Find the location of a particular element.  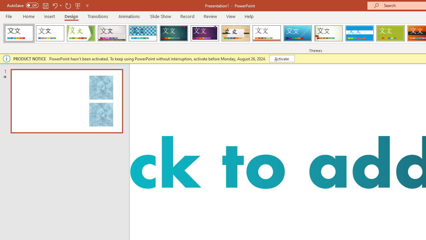

Activate is located at coordinates (282, 59).